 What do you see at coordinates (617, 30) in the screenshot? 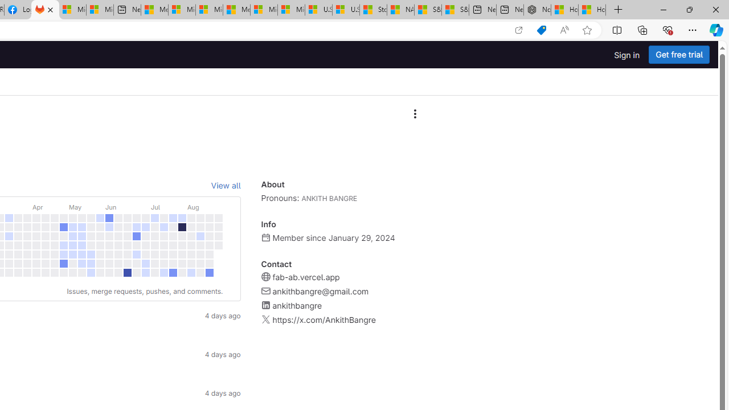
I see `Split screen` at bounding box center [617, 30].